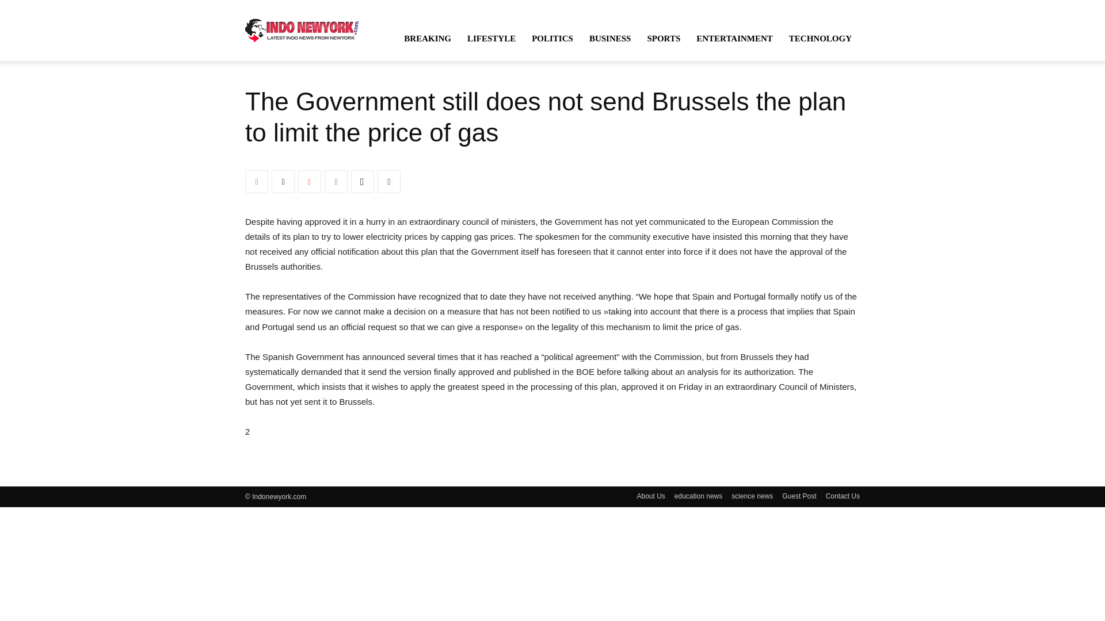 Image resolution: width=1105 pixels, height=621 pixels. Describe the element at coordinates (336, 181) in the screenshot. I see `Tumblr` at that location.